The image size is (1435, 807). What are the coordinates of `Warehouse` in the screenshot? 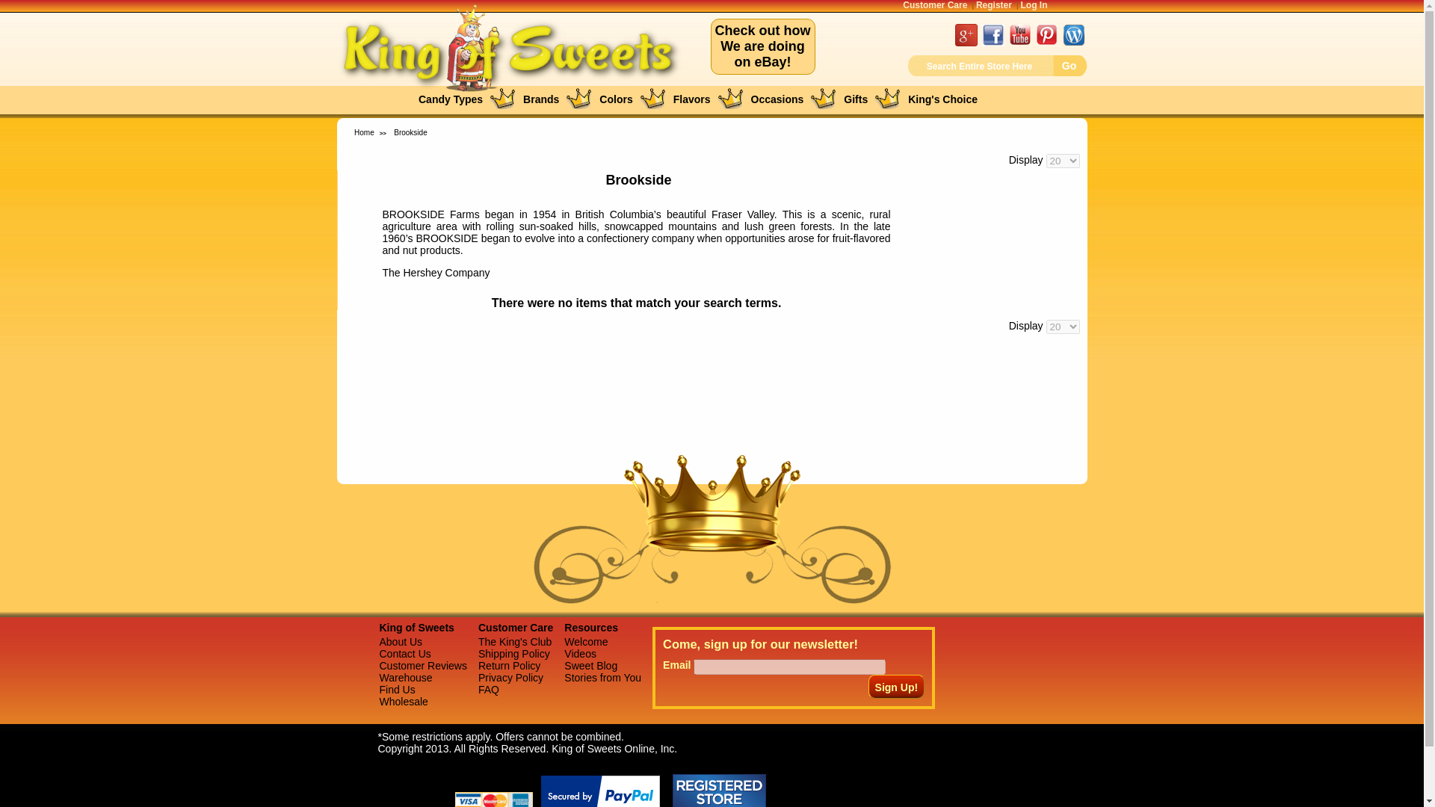 It's located at (404, 701).